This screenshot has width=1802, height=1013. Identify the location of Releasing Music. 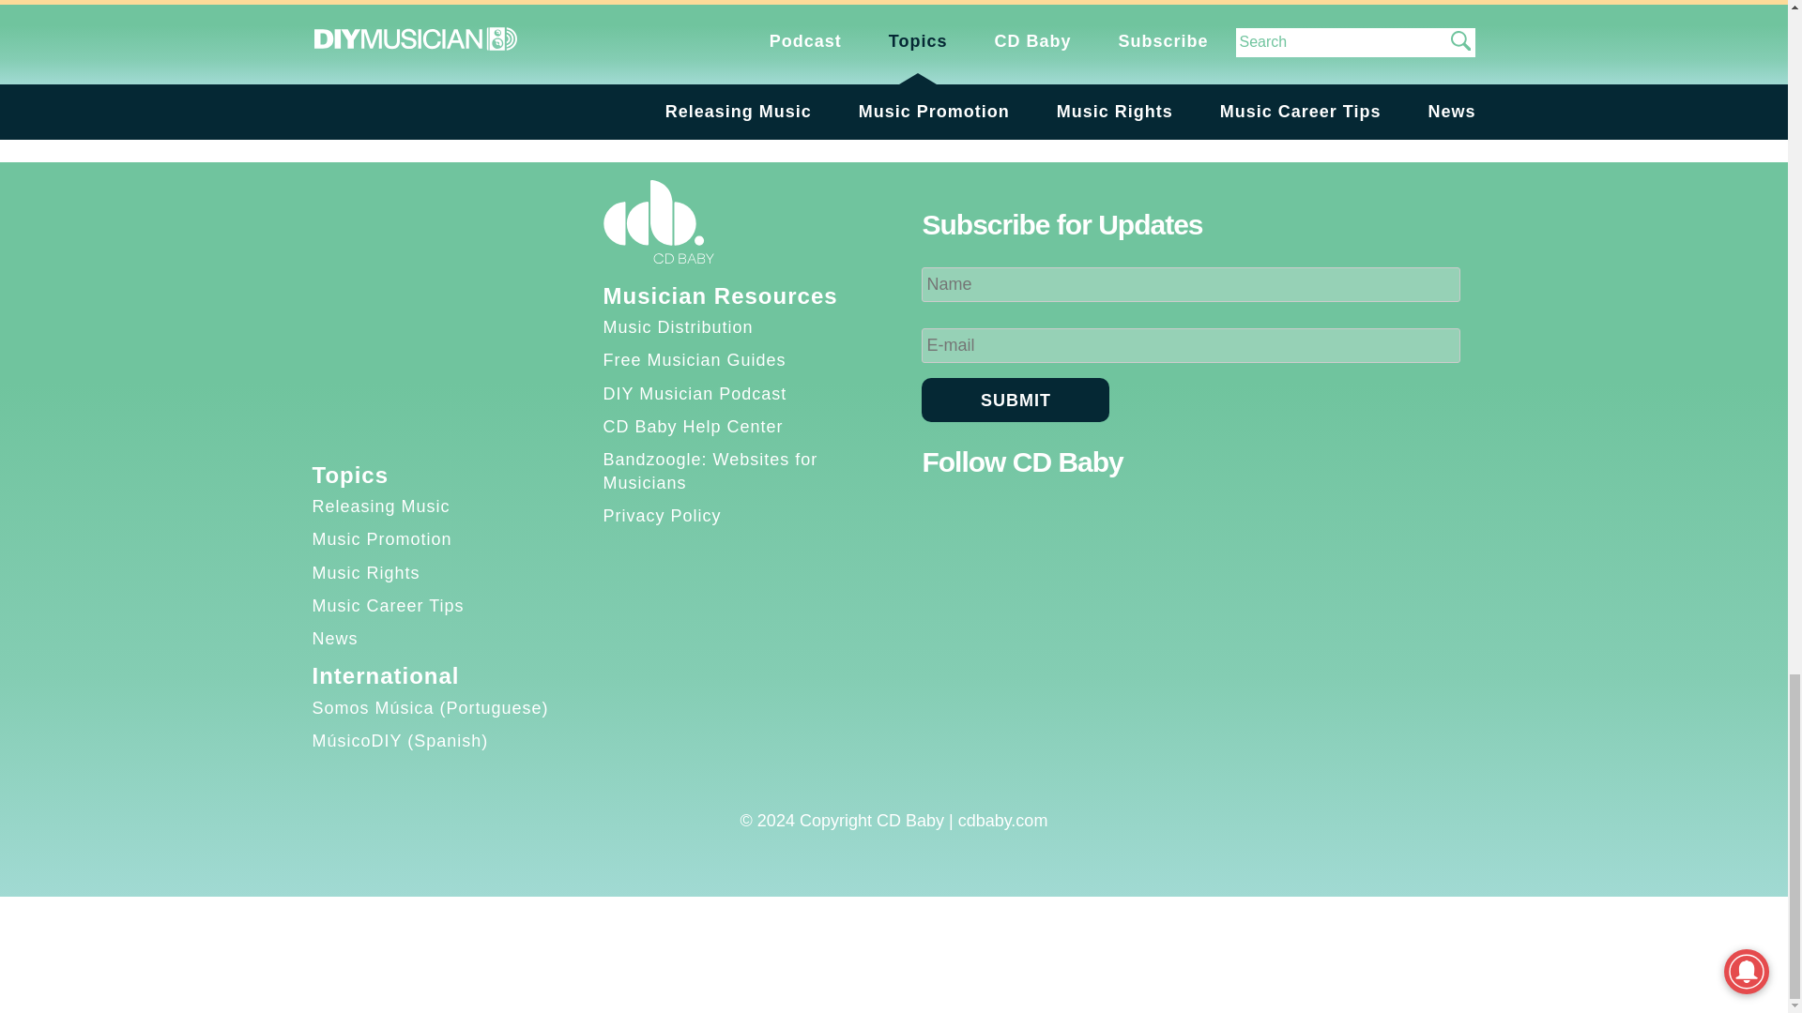
(380, 506).